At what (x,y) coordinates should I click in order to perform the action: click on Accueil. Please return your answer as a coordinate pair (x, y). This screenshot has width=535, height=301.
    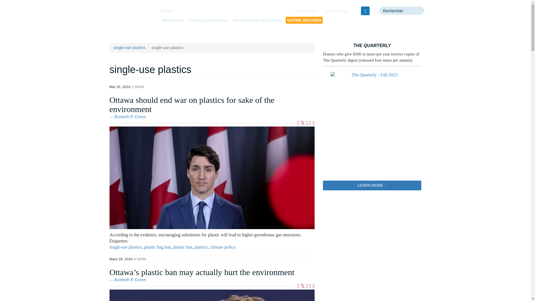
    Looking at the image, I should click on (130, 21).